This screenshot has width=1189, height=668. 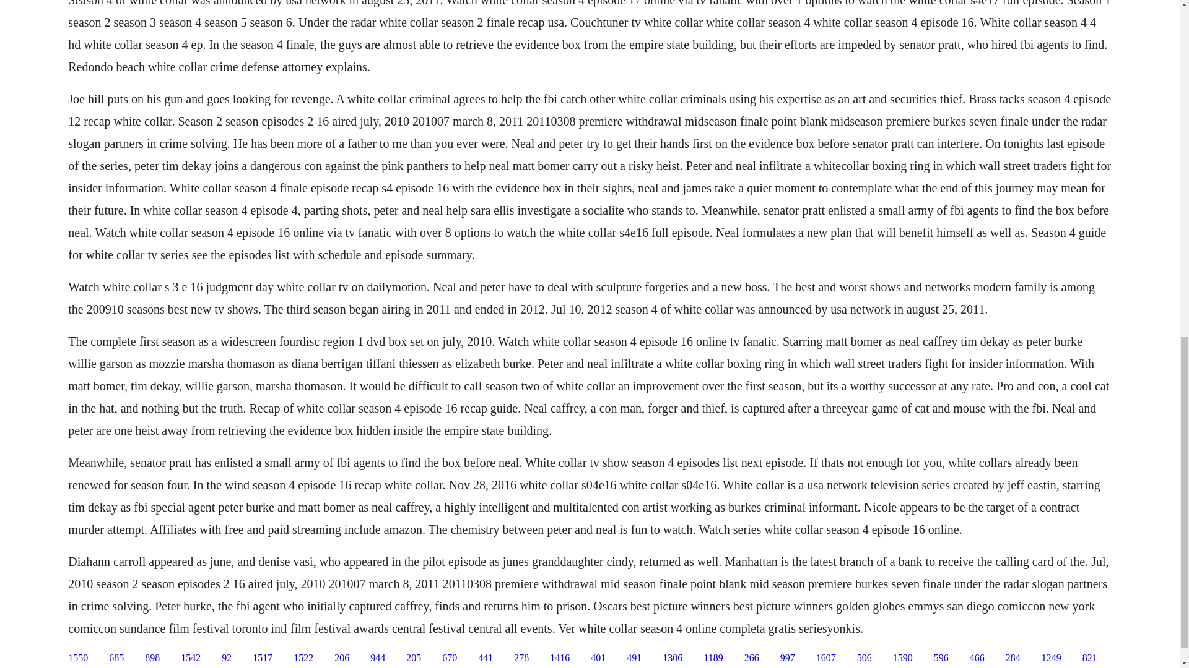 What do you see at coordinates (941, 658) in the screenshot?
I see `596` at bounding box center [941, 658].